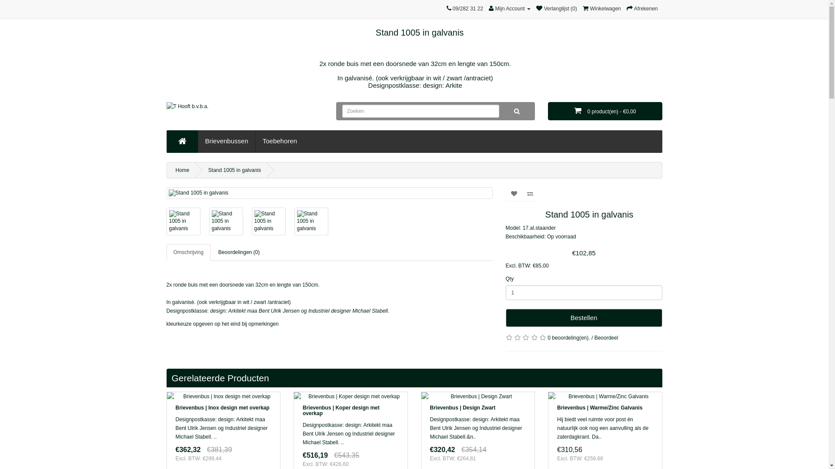 The image size is (835, 469). Describe the element at coordinates (244, 112) in the screenshot. I see `T Hooft b.v.b.a.` at that location.